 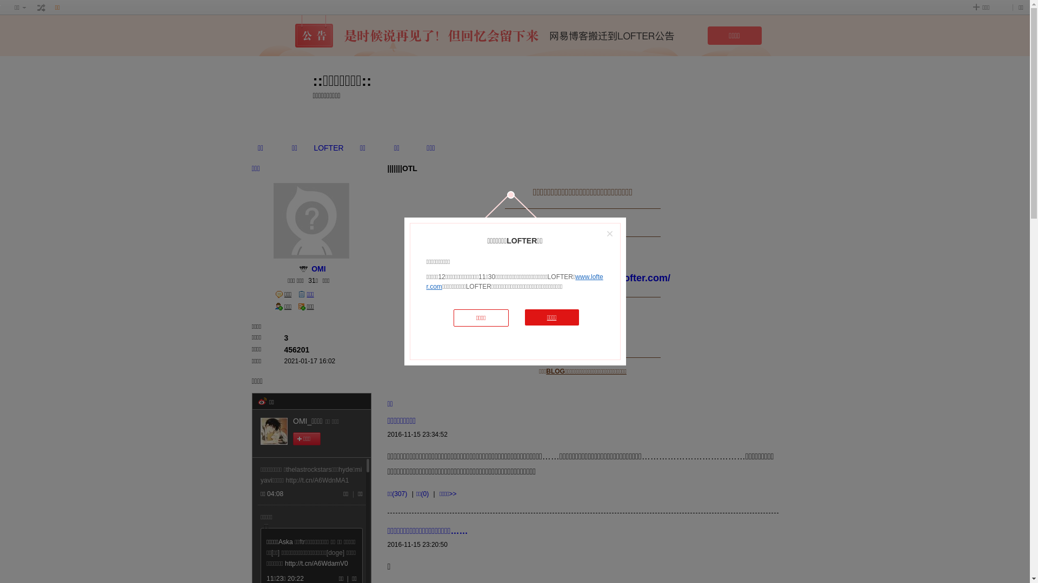 I want to click on http://mitsukiomi.lofter.com/, so click(x=605, y=279).